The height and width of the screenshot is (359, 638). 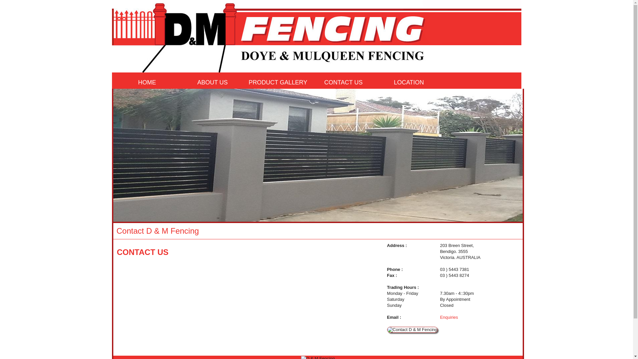 What do you see at coordinates (473, 96) in the screenshot?
I see `1` at bounding box center [473, 96].